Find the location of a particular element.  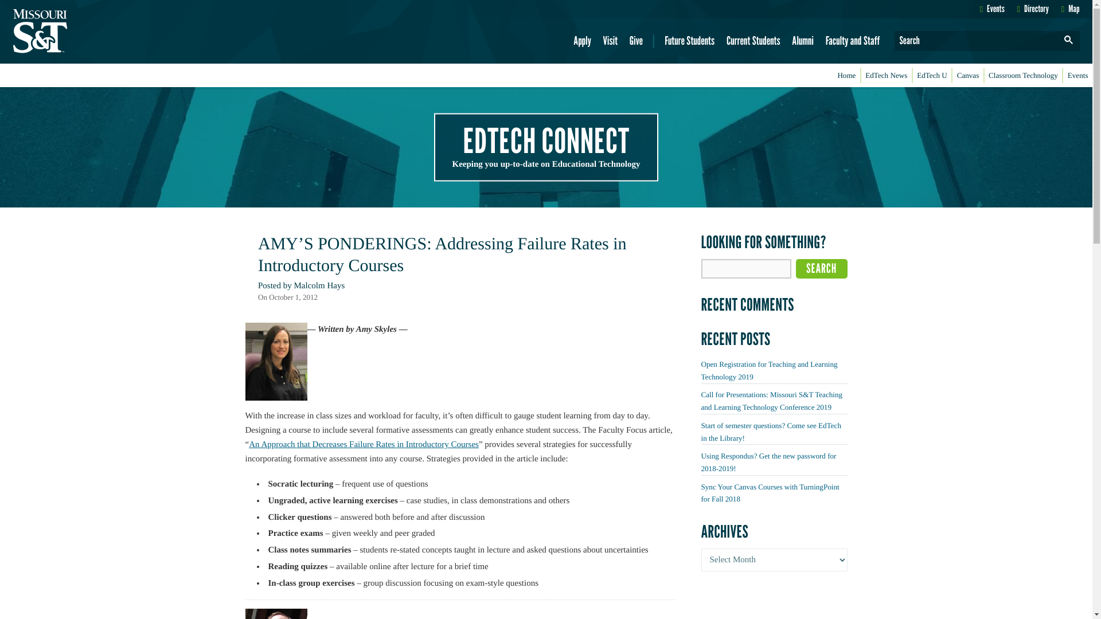

Classroom Technology is located at coordinates (1023, 76).